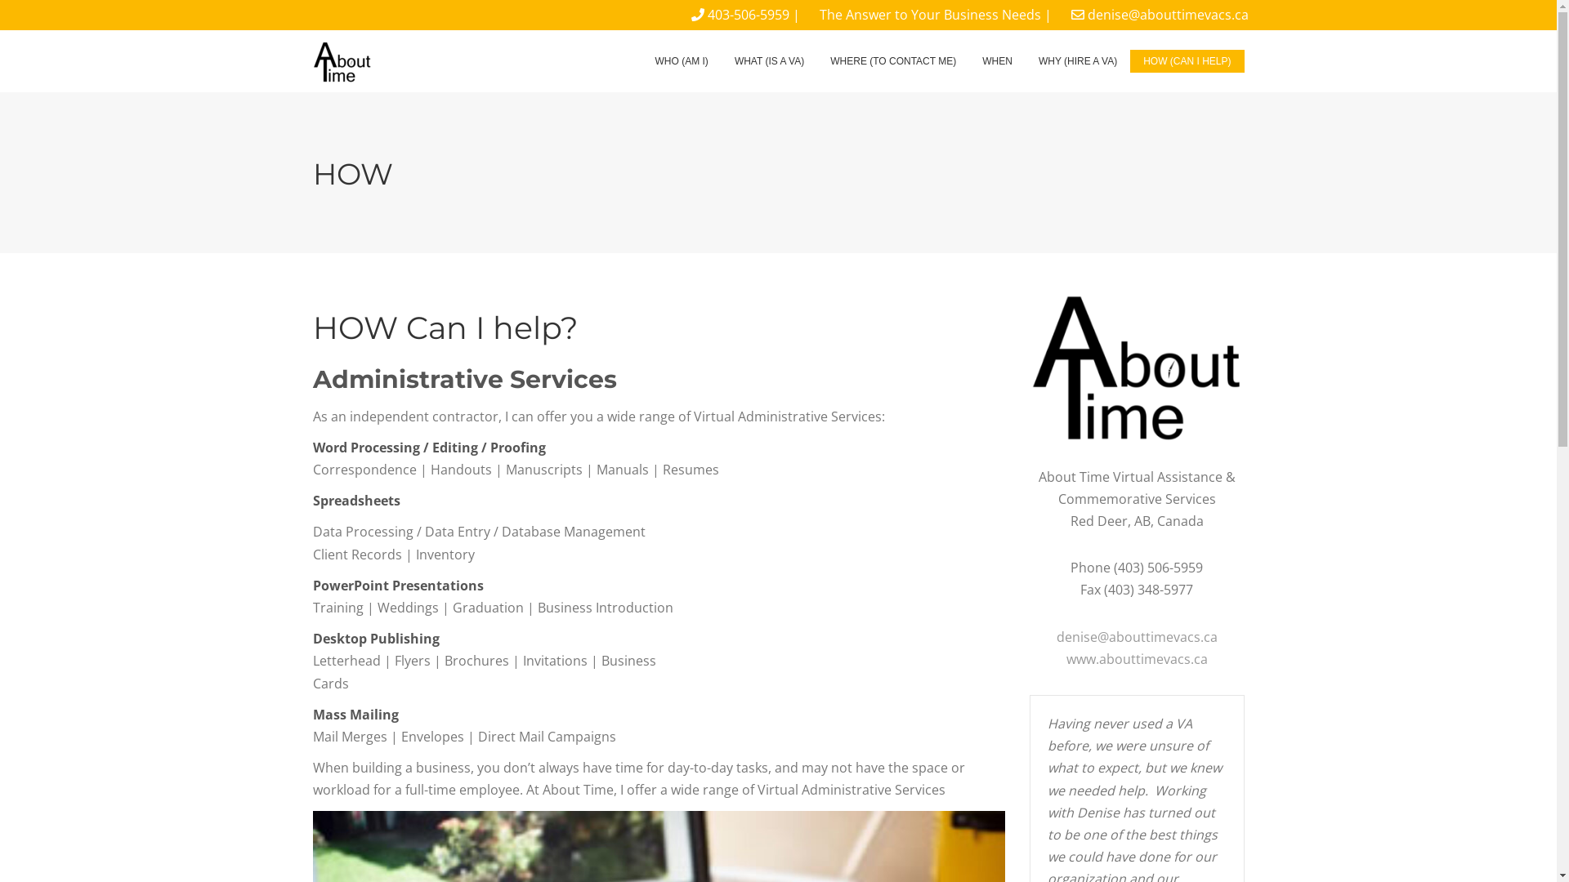 The width and height of the screenshot is (1569, 882). I want to click on www.abouttimevacs.ca, so click(1138, 659).